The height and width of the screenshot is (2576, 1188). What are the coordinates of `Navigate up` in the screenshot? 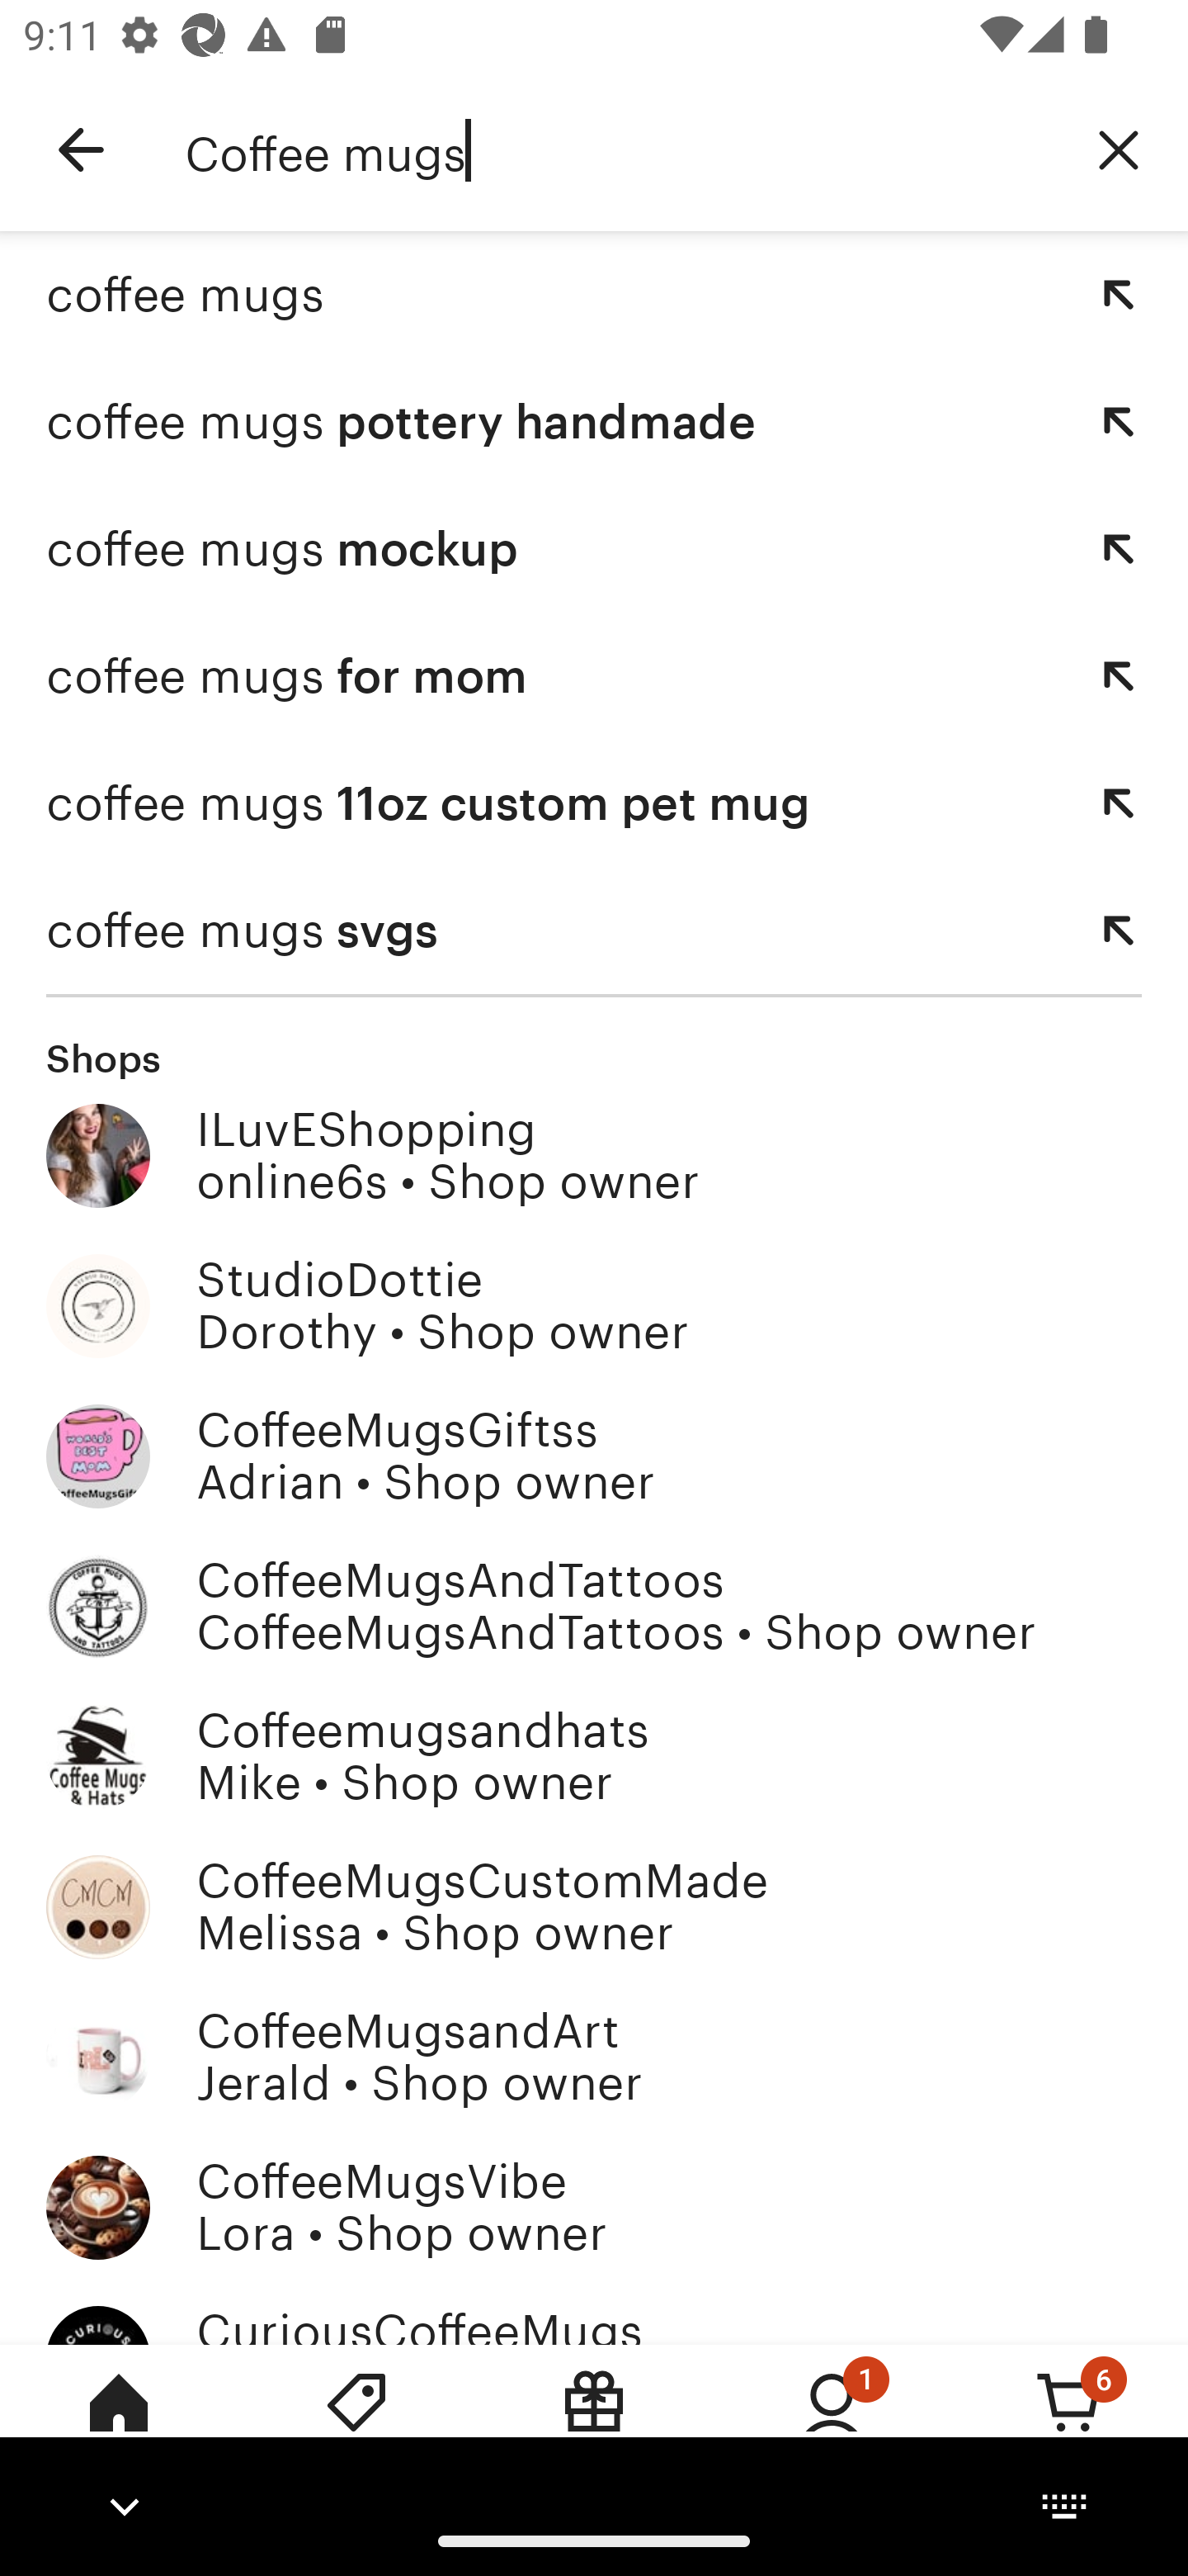 It's located at (81, 150).